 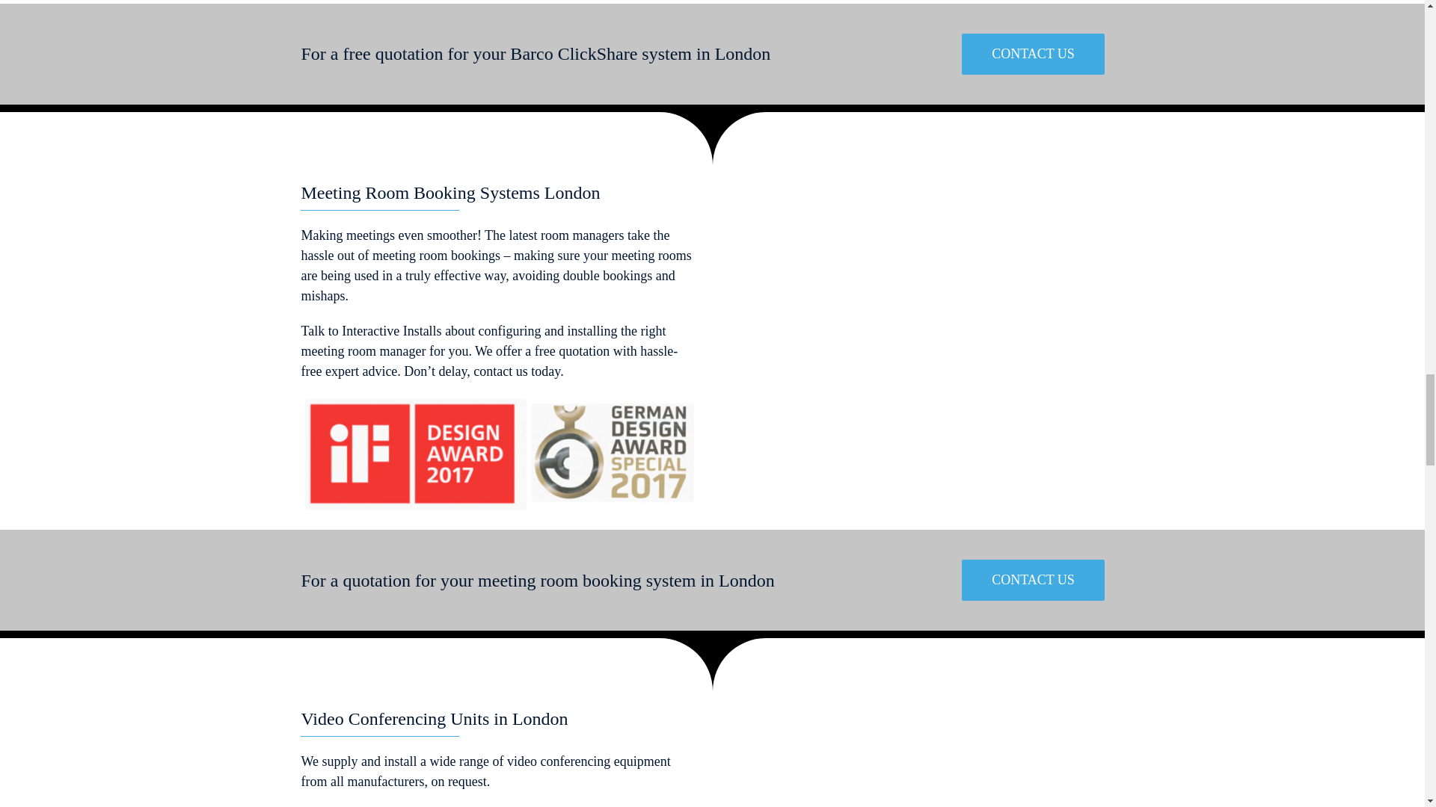 What do you see at coordinates (1033, 54) in the screenshot?
I see `CONTACT US` at bounding box center [1033, 54].